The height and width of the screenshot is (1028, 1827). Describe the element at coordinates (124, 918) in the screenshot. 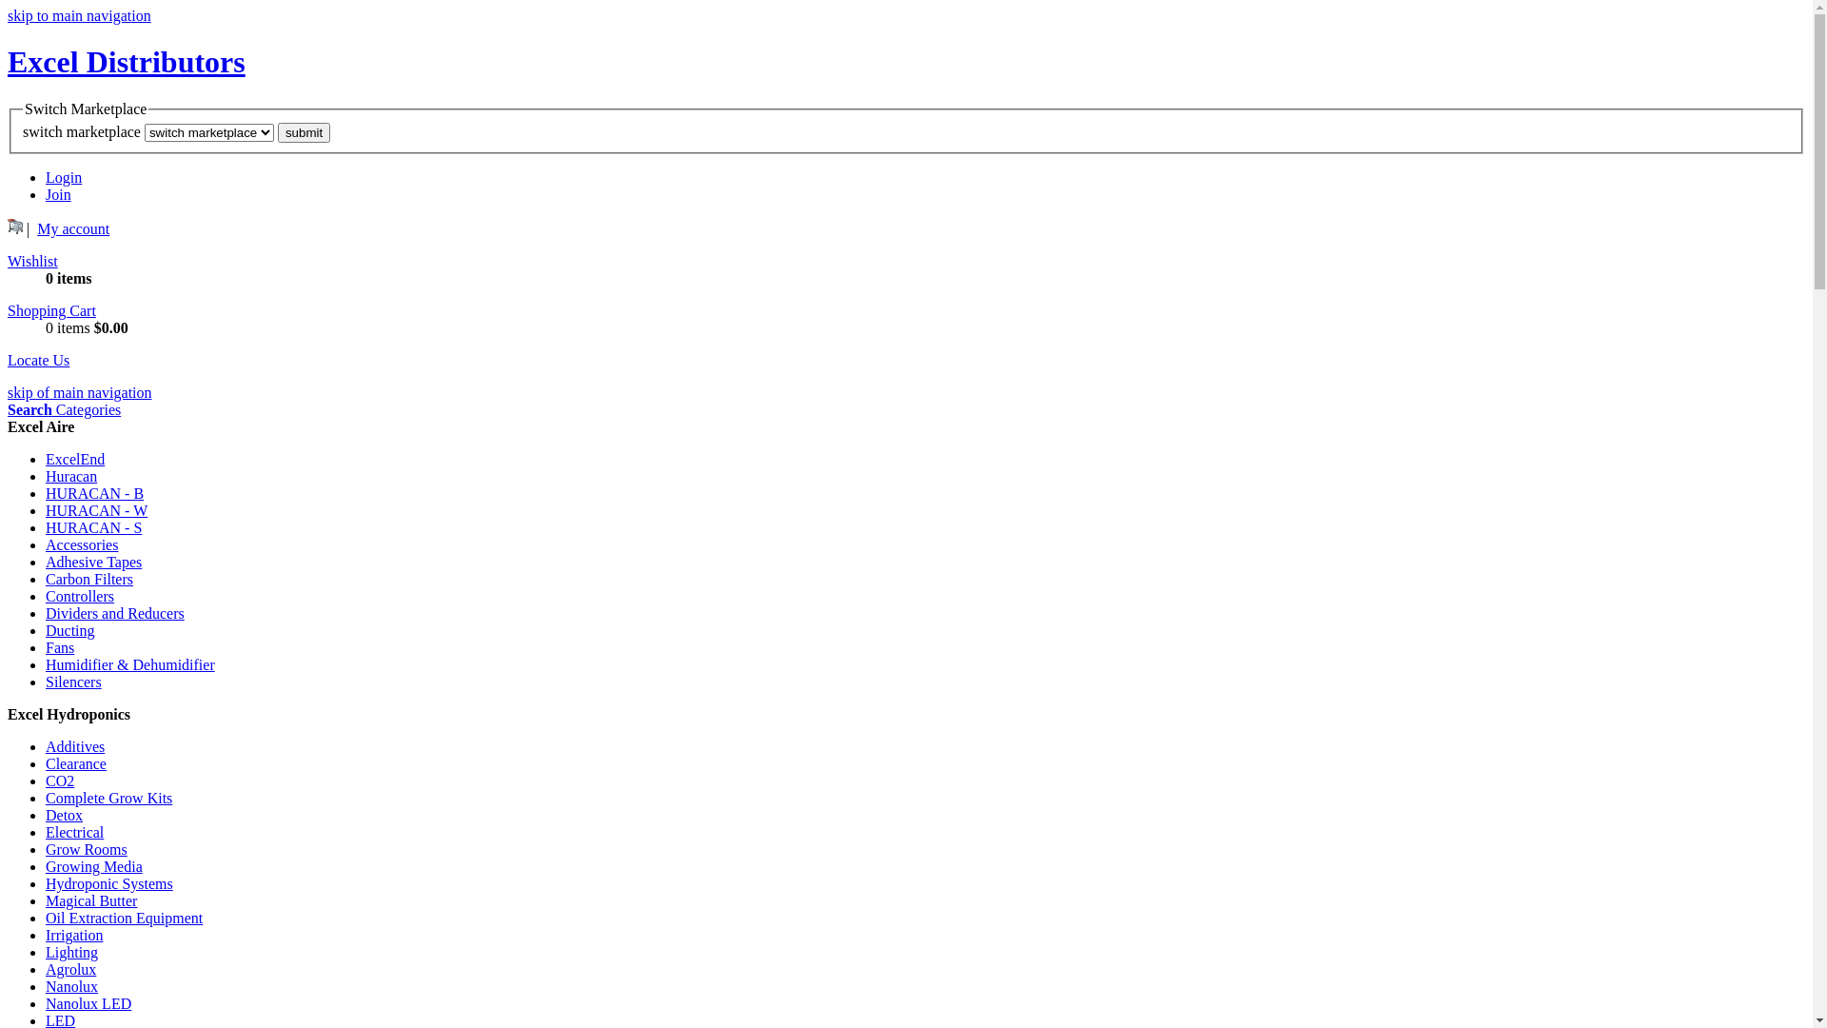

I see `Oil Extraction Equipment` at that location.